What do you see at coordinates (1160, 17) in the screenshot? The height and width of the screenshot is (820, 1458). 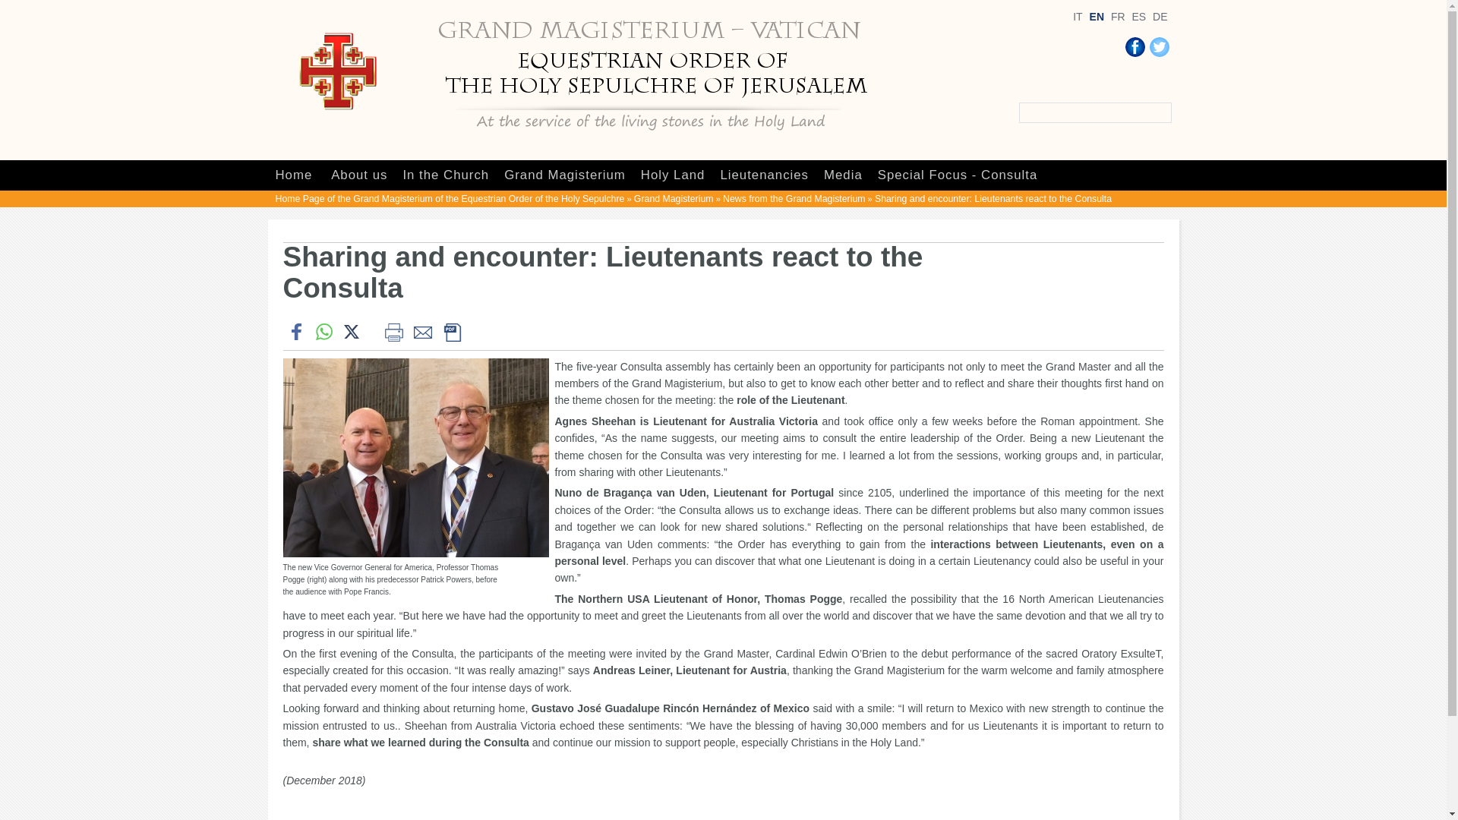 I see `DE` at bounding box center [1160, 17].